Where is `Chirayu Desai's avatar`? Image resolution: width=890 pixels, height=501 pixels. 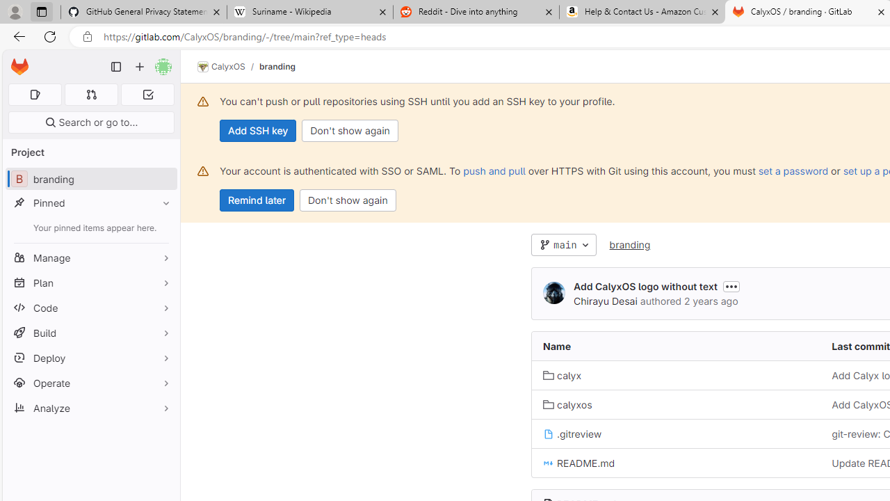 Chirayu Desai's avatar is located at coordinates (553, 294).